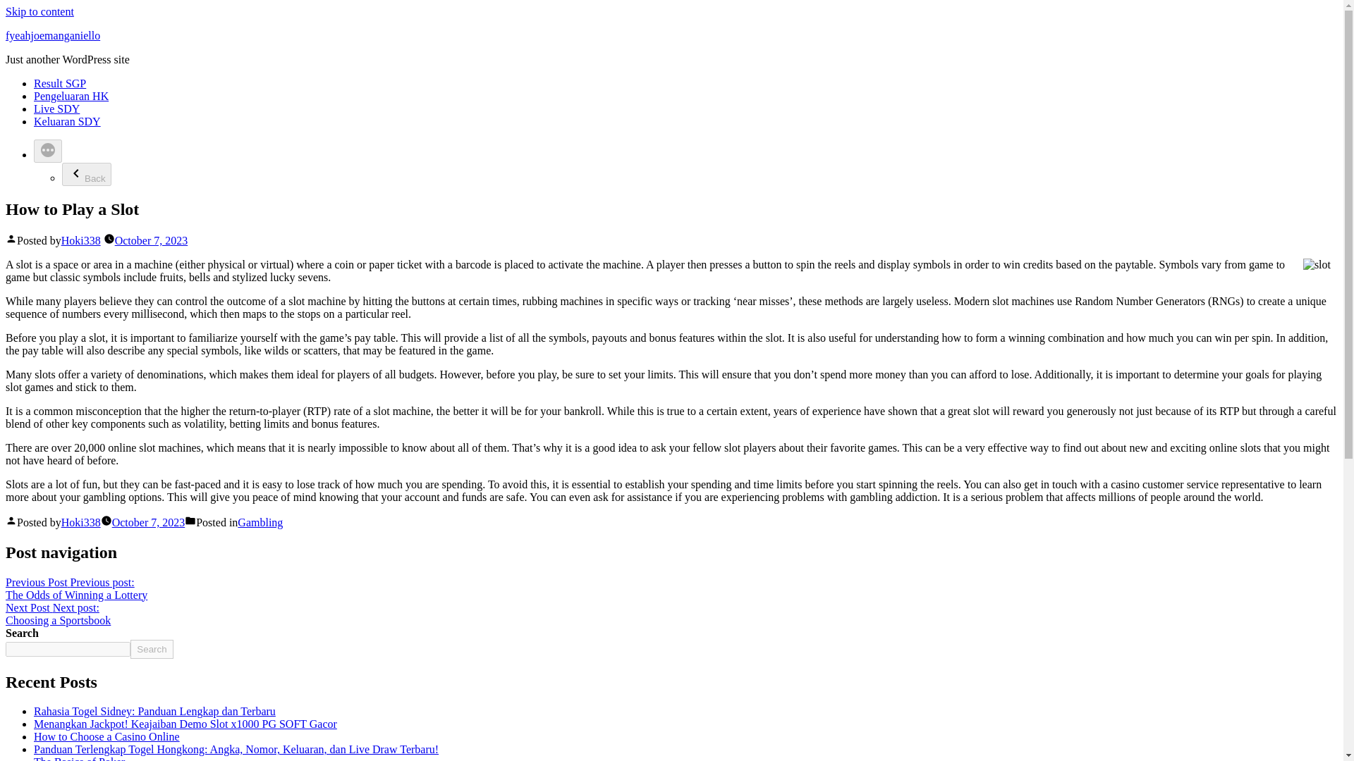 This screenshot has width=1354, height=761. Describe the element at coordinates (39, 11) in the screenshot. I see `Skip to content` at that location.